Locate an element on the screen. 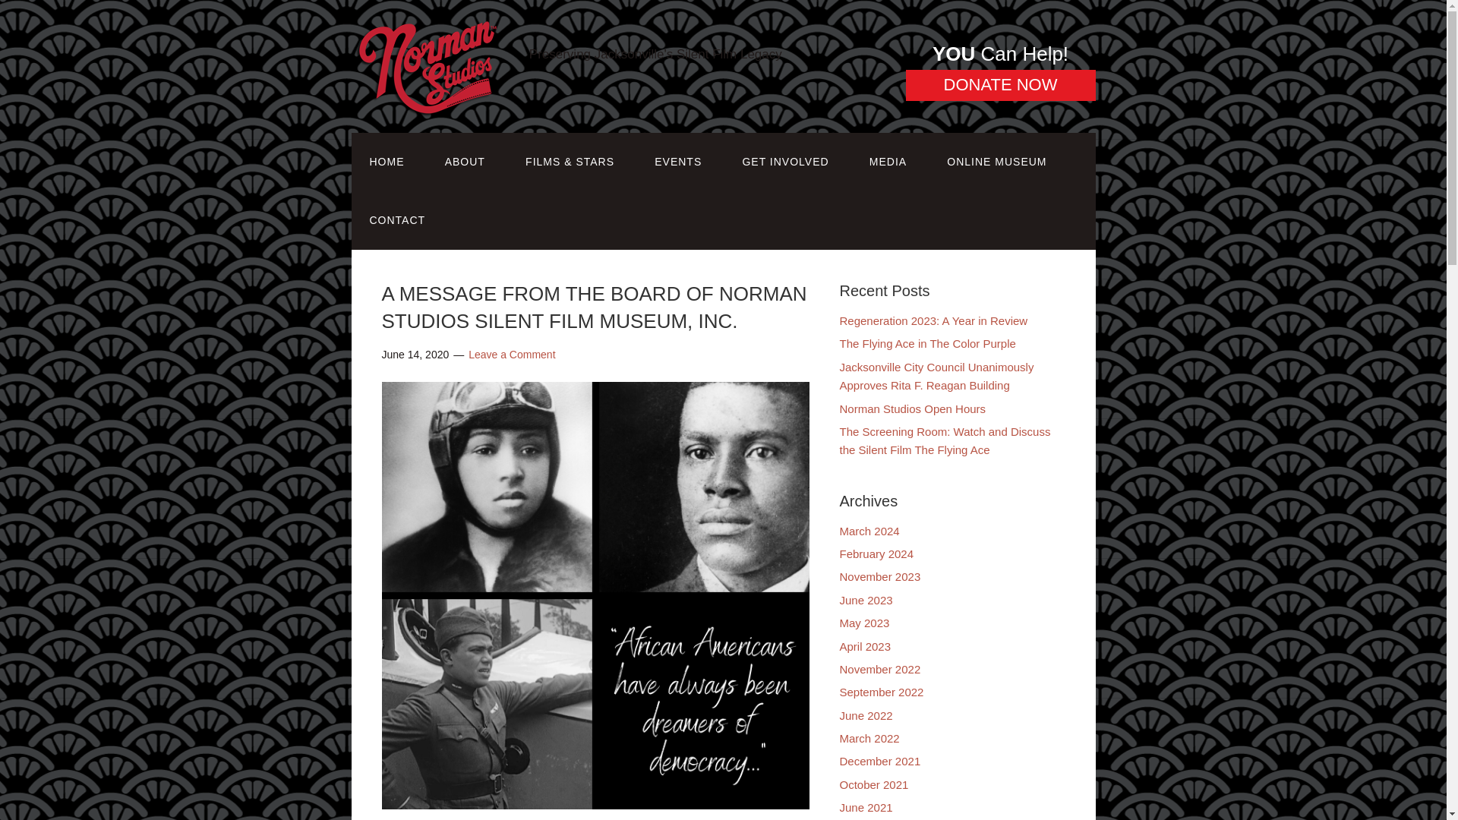 This screenshot has height=820, width=1458. DONATE NOW is located at coordinates (1001, 85).